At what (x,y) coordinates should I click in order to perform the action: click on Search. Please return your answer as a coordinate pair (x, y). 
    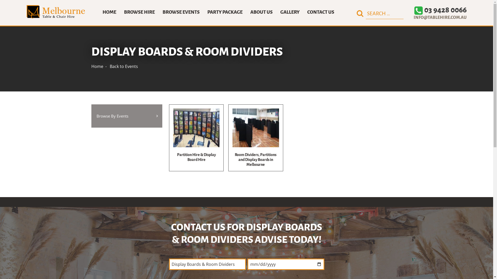
    Looking at the image, I should click on (360, 13).